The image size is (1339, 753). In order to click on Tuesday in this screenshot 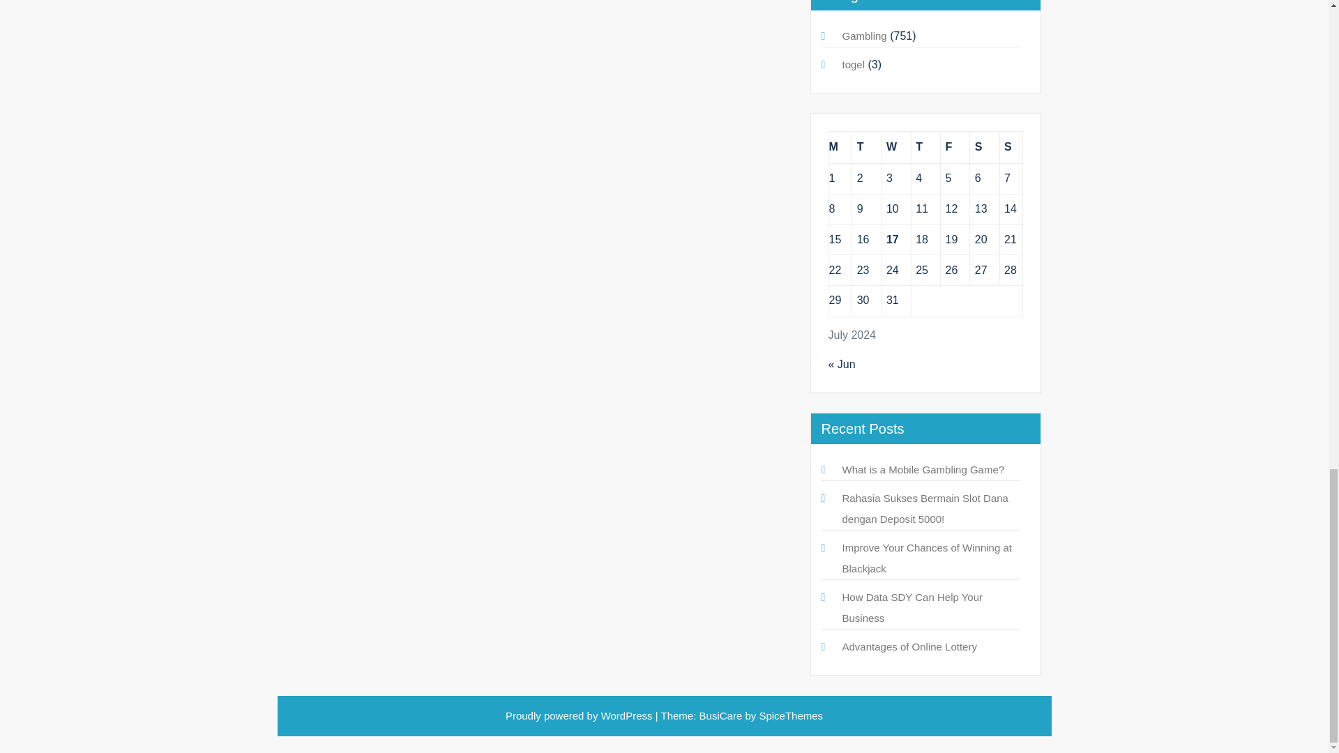, I will do `click(866, 148)`.